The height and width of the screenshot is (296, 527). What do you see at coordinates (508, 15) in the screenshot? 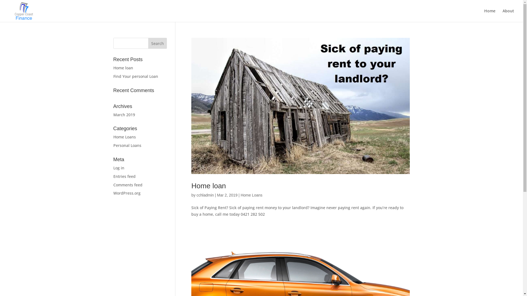
I see `About` at bounding box center [508, 15].